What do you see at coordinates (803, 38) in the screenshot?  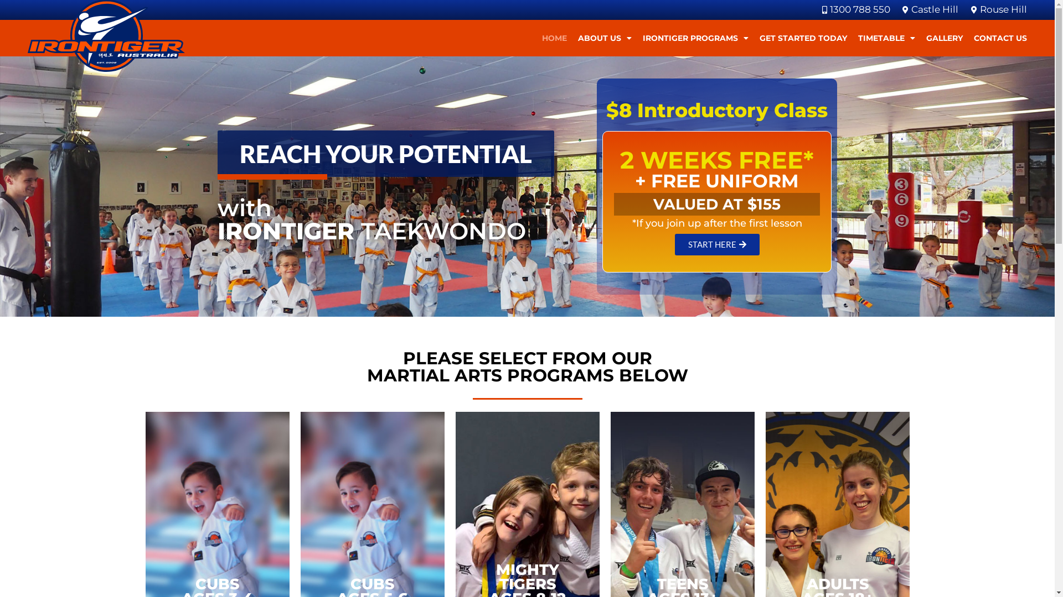 I see `GET STARTED TODAY` at bounding box center [803, 38].